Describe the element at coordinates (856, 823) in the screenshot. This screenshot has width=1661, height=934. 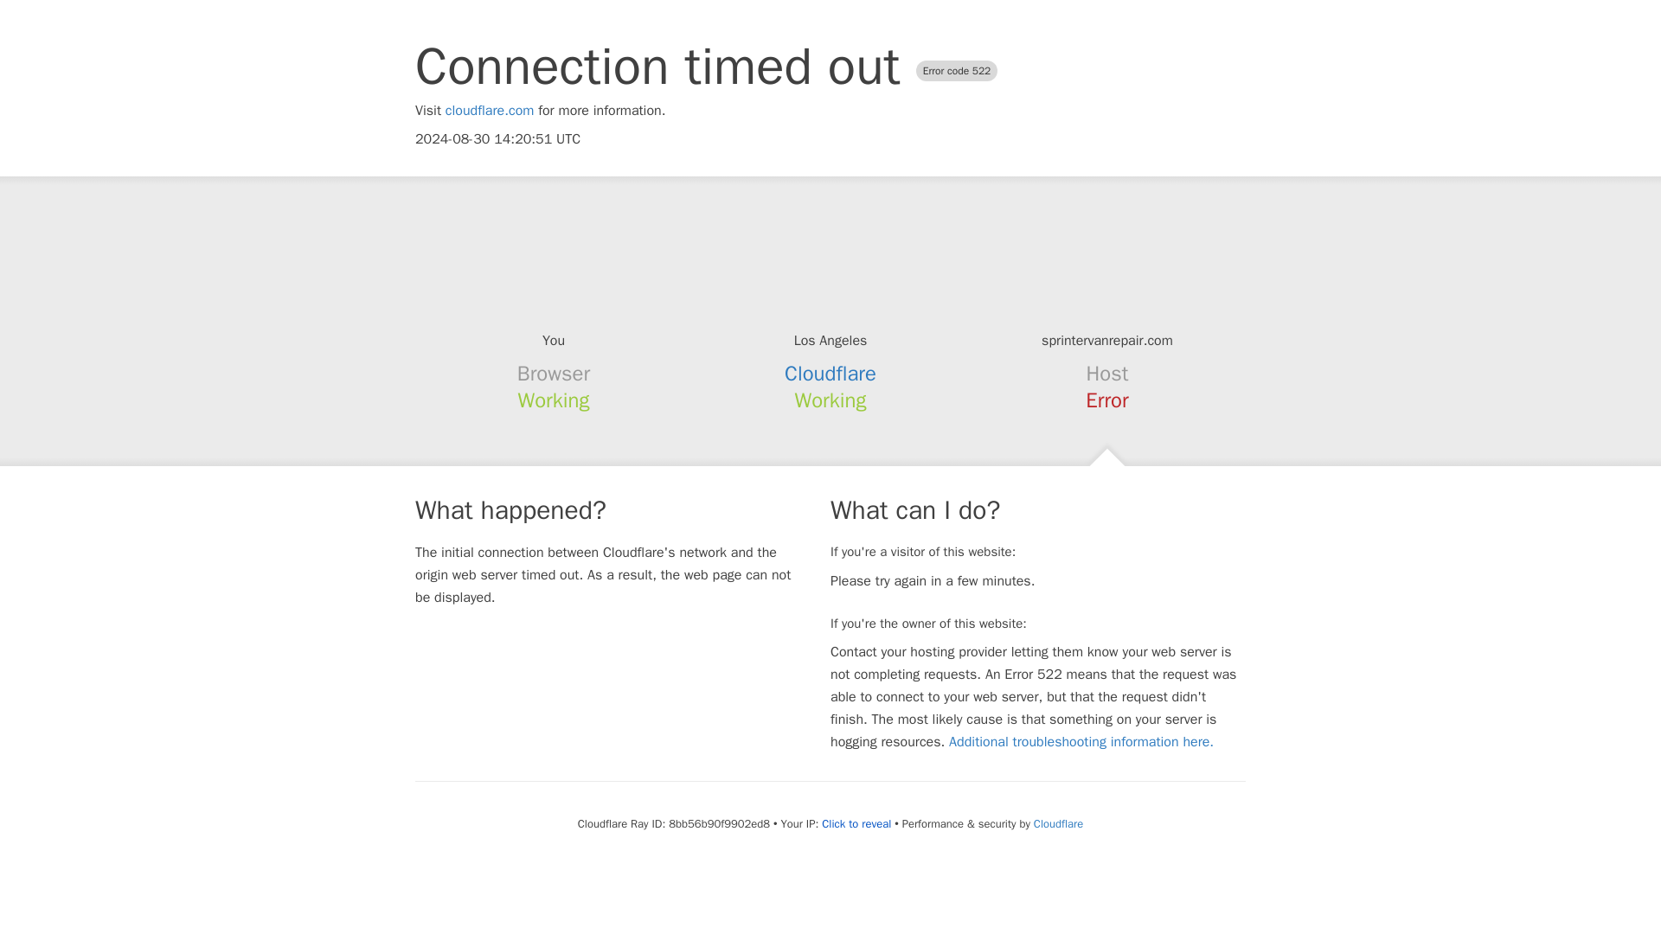
I see `Click to reveal` at that location.